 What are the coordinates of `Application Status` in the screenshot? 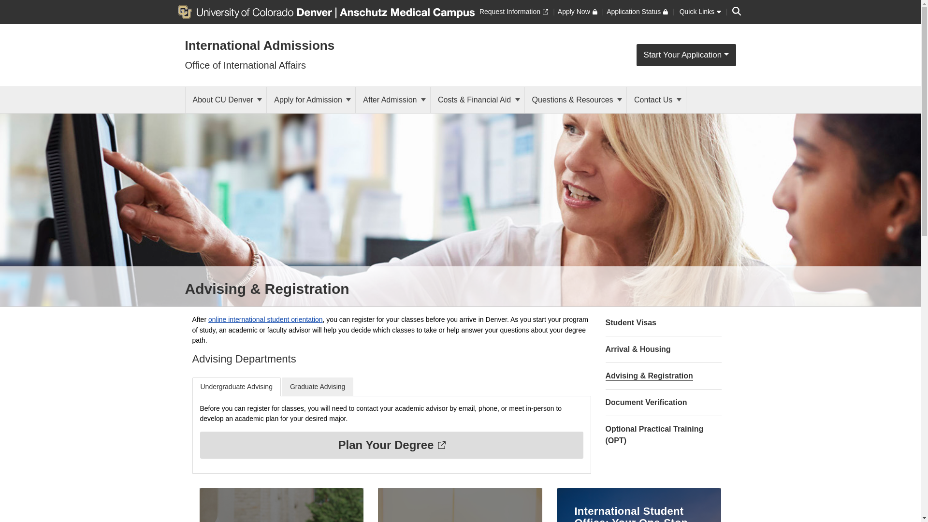 It's located at (637, 12).